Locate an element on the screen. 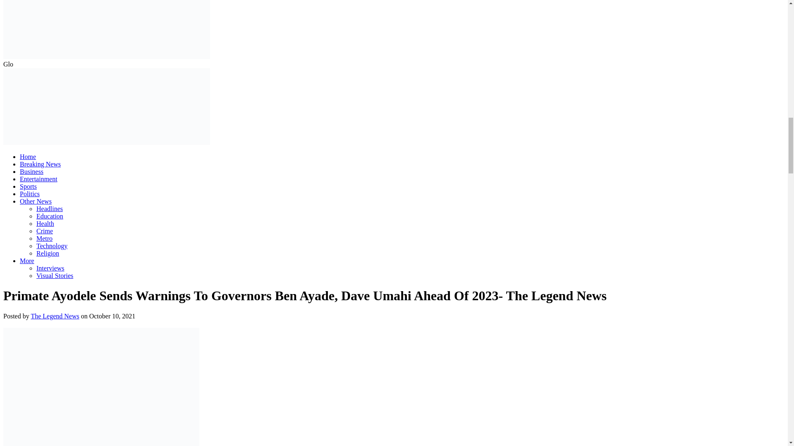  Technology is located at coordinates (52, 246).